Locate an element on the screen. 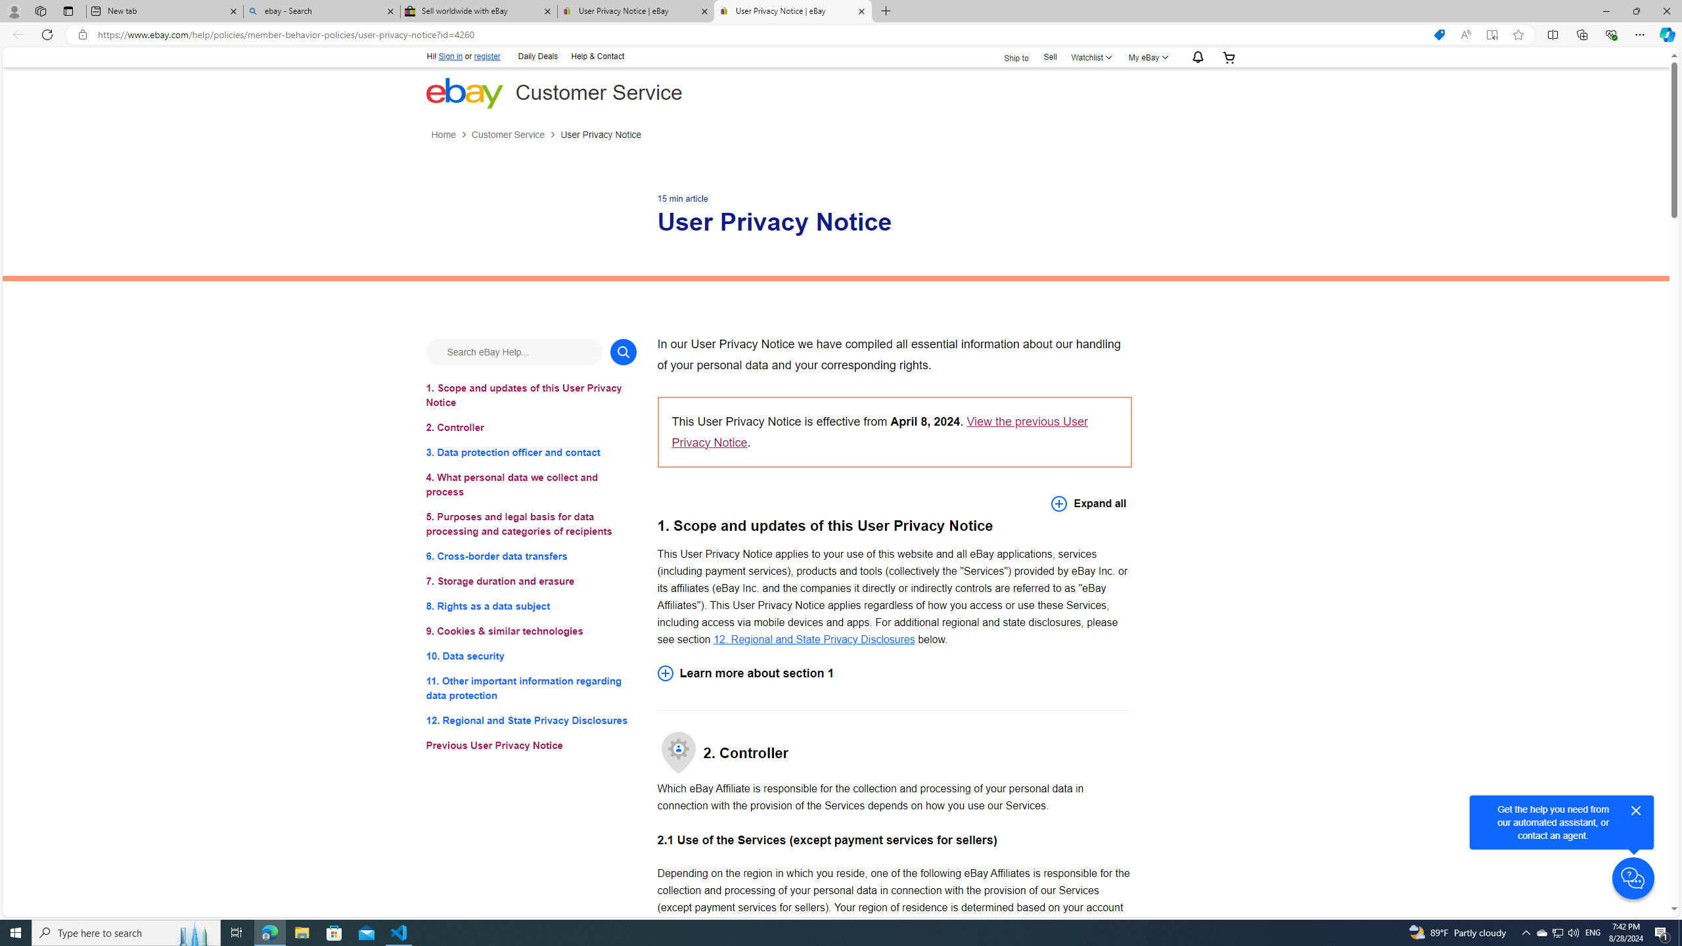  Daily Deals is located at coordinates (538, 55).